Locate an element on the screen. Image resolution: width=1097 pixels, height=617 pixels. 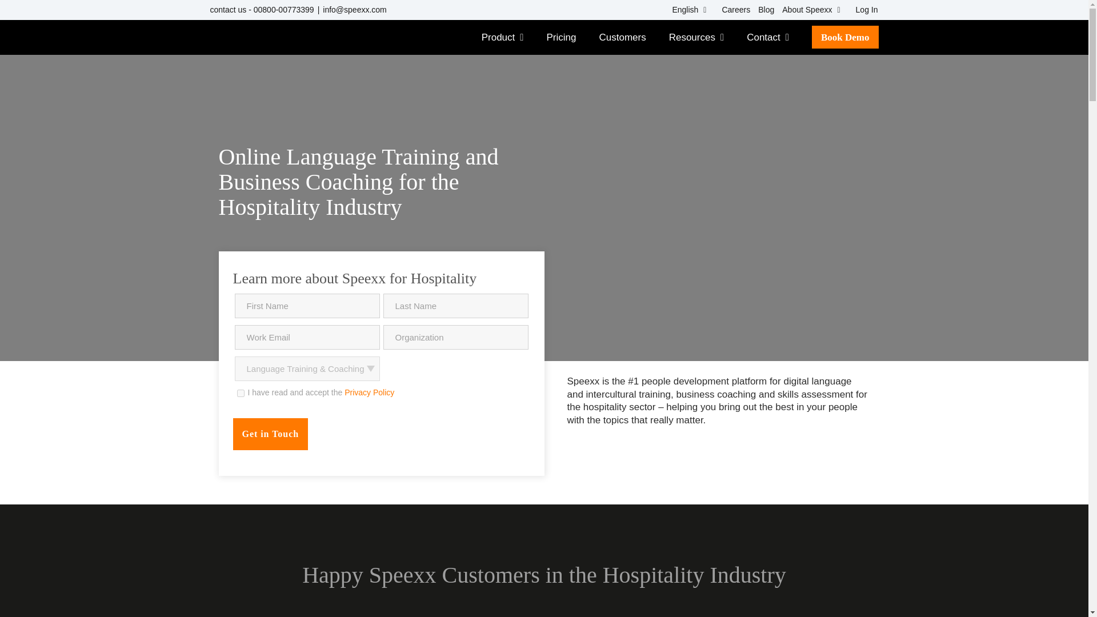
Log In is located at coordinates (863, 10).